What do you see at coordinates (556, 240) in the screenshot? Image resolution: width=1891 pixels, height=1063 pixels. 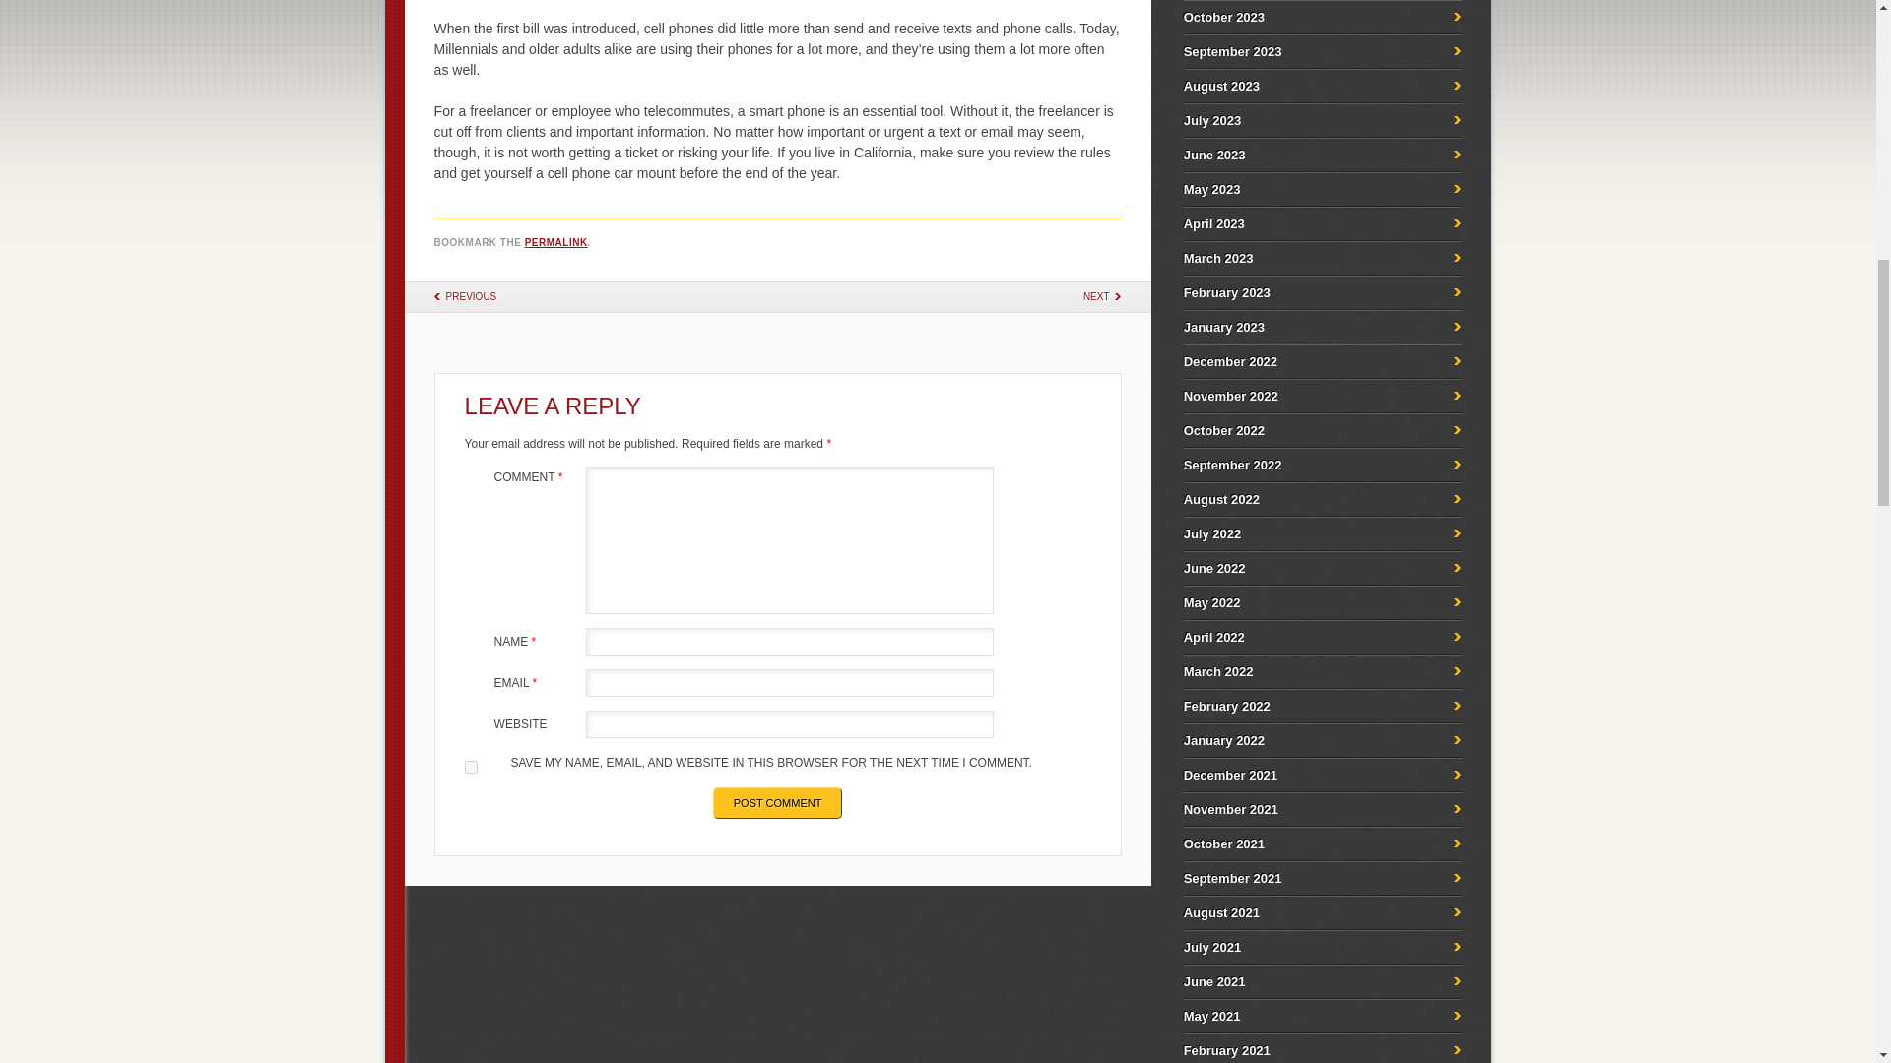 I see `PERMALINK` at bounding box center [556, 240].